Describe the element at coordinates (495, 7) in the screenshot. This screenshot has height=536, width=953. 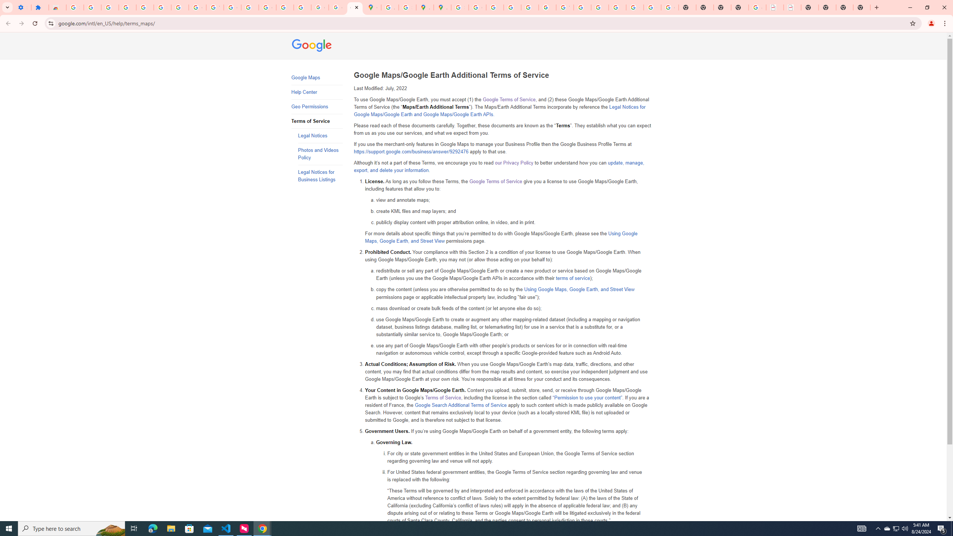
I see `Privacy Help Center - Policies Help` at that location.